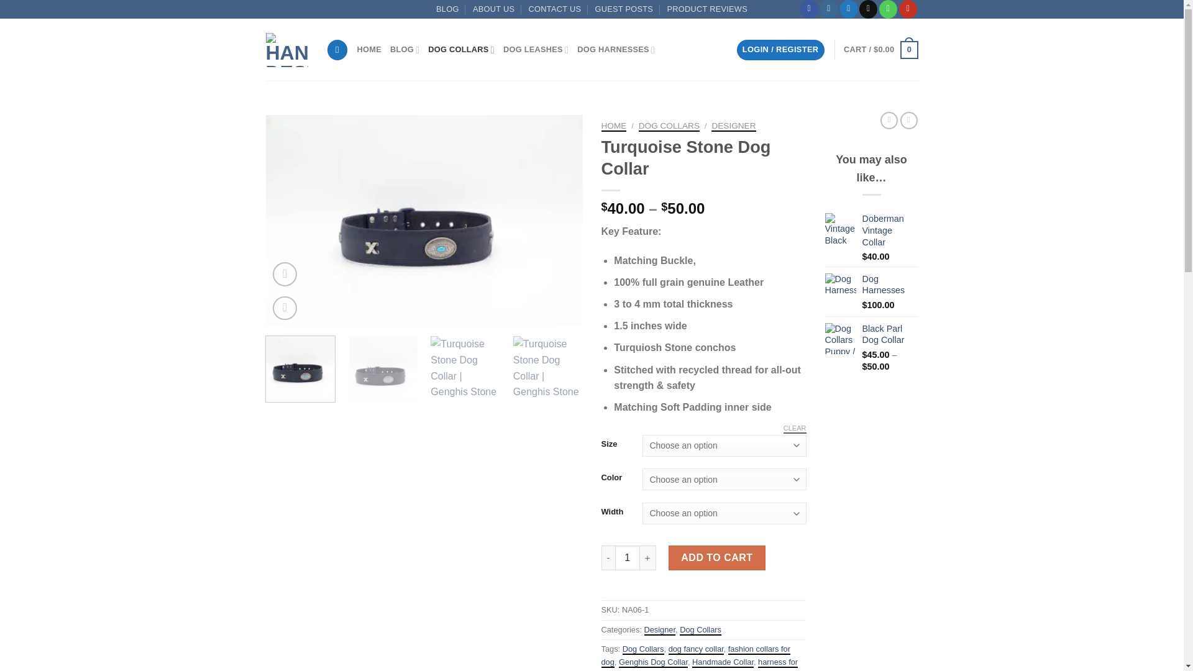 This screenshot has height=671, width=1193. What do you see at coordinates (536, 50) in the screenshot?
I see `DOG LEASHES` at bounding box center [536, 50].